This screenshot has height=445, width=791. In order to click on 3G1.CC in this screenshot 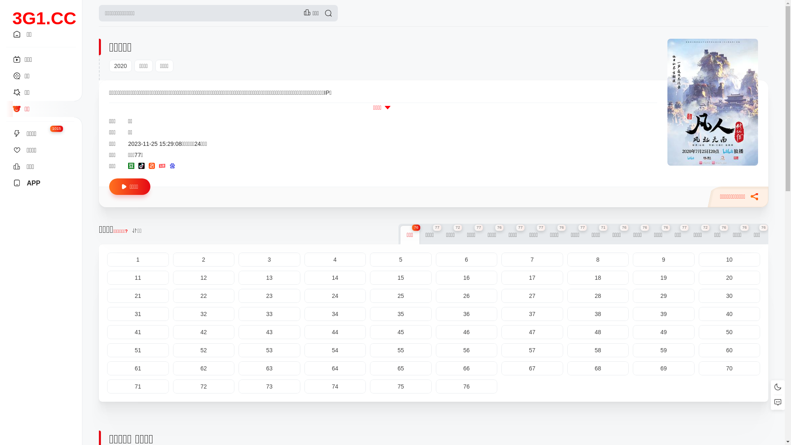, I will do `click(44, 9)`.